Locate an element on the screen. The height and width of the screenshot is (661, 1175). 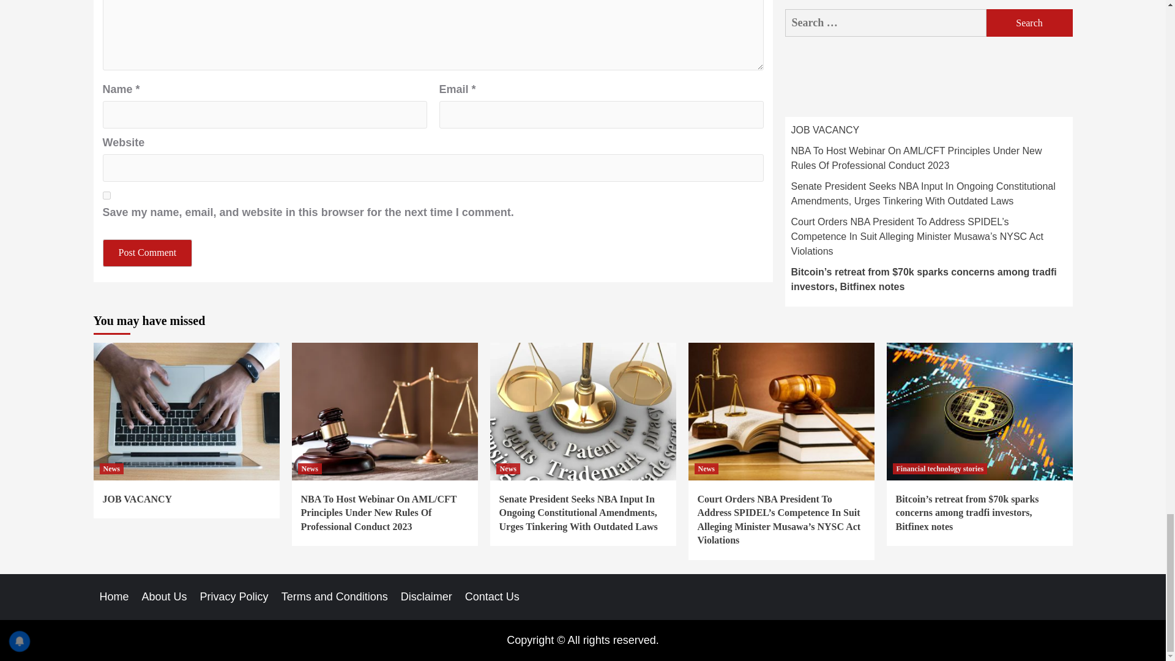
yes is located at coordinates (106, 196).